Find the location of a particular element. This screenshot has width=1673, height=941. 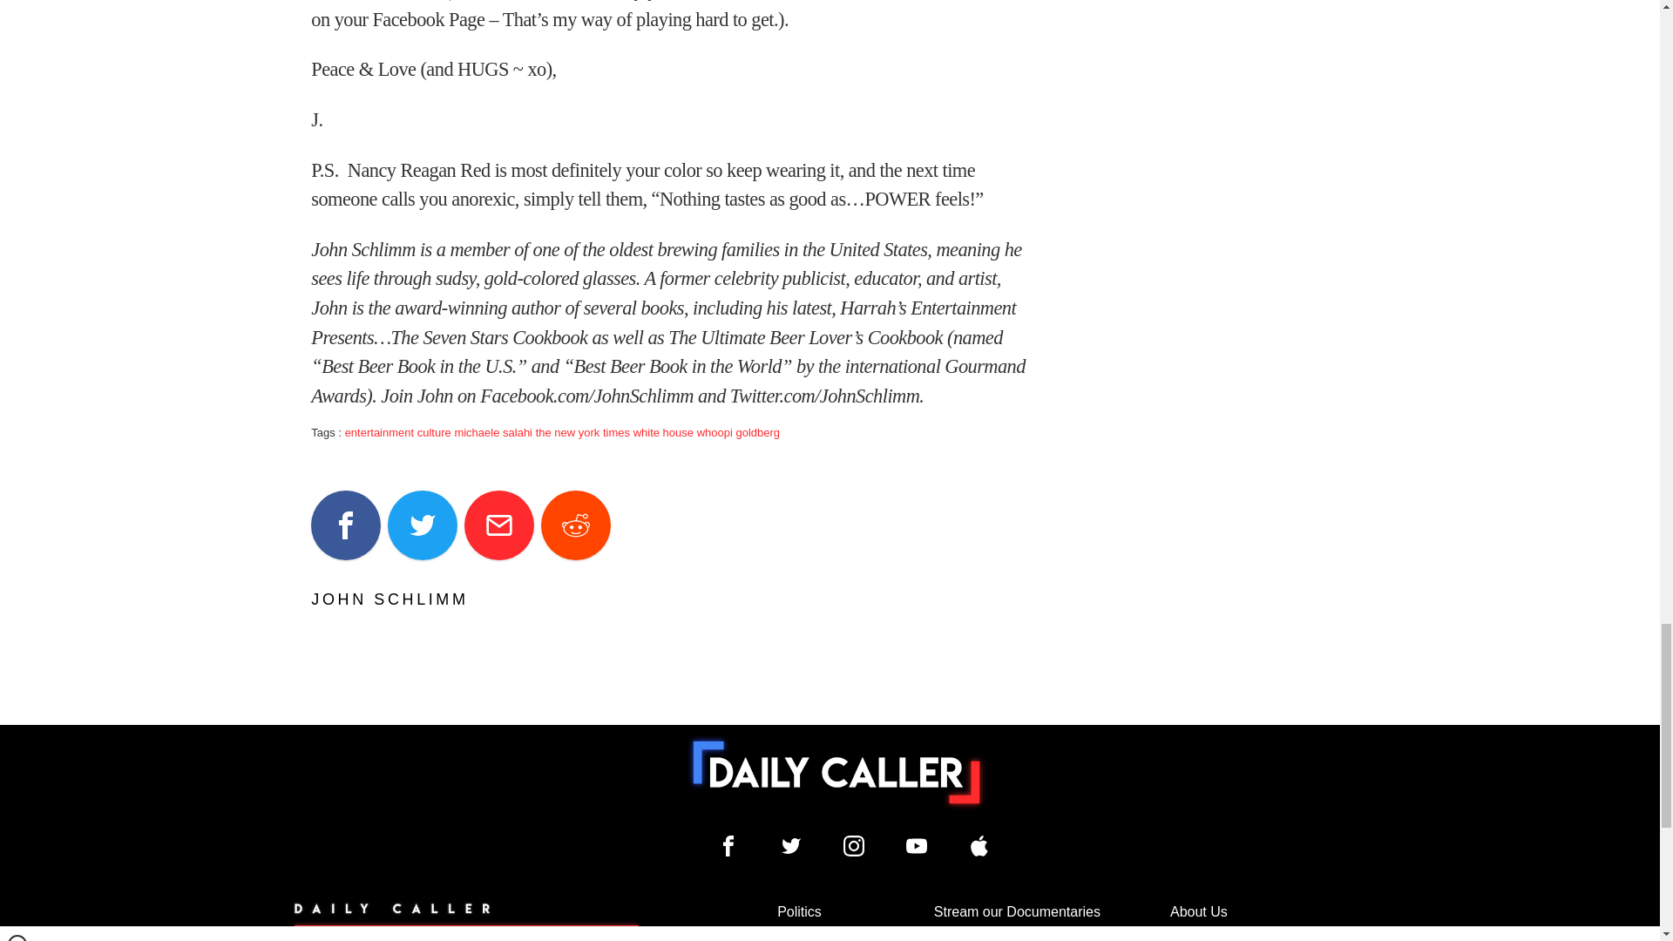

Daily Caller Facebook is located at coordinates (728, 845).